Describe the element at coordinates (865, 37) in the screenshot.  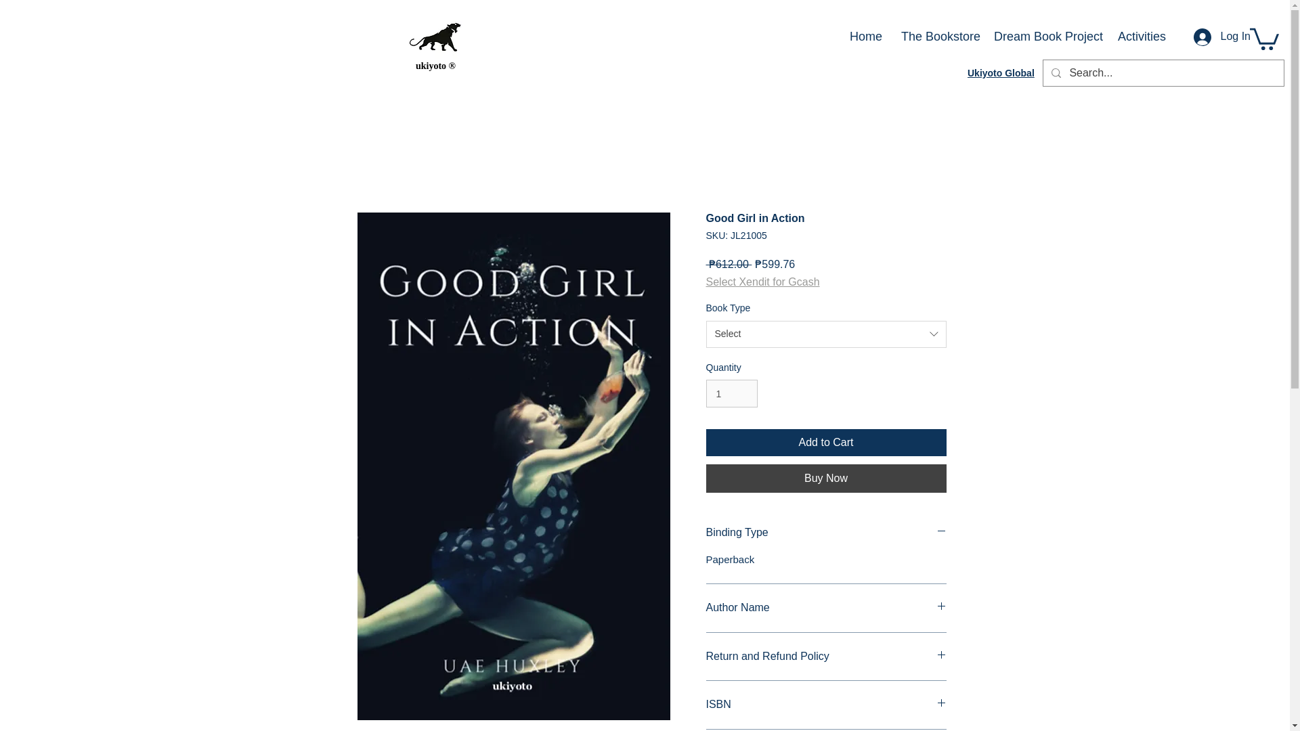
I see `Home` at that location.